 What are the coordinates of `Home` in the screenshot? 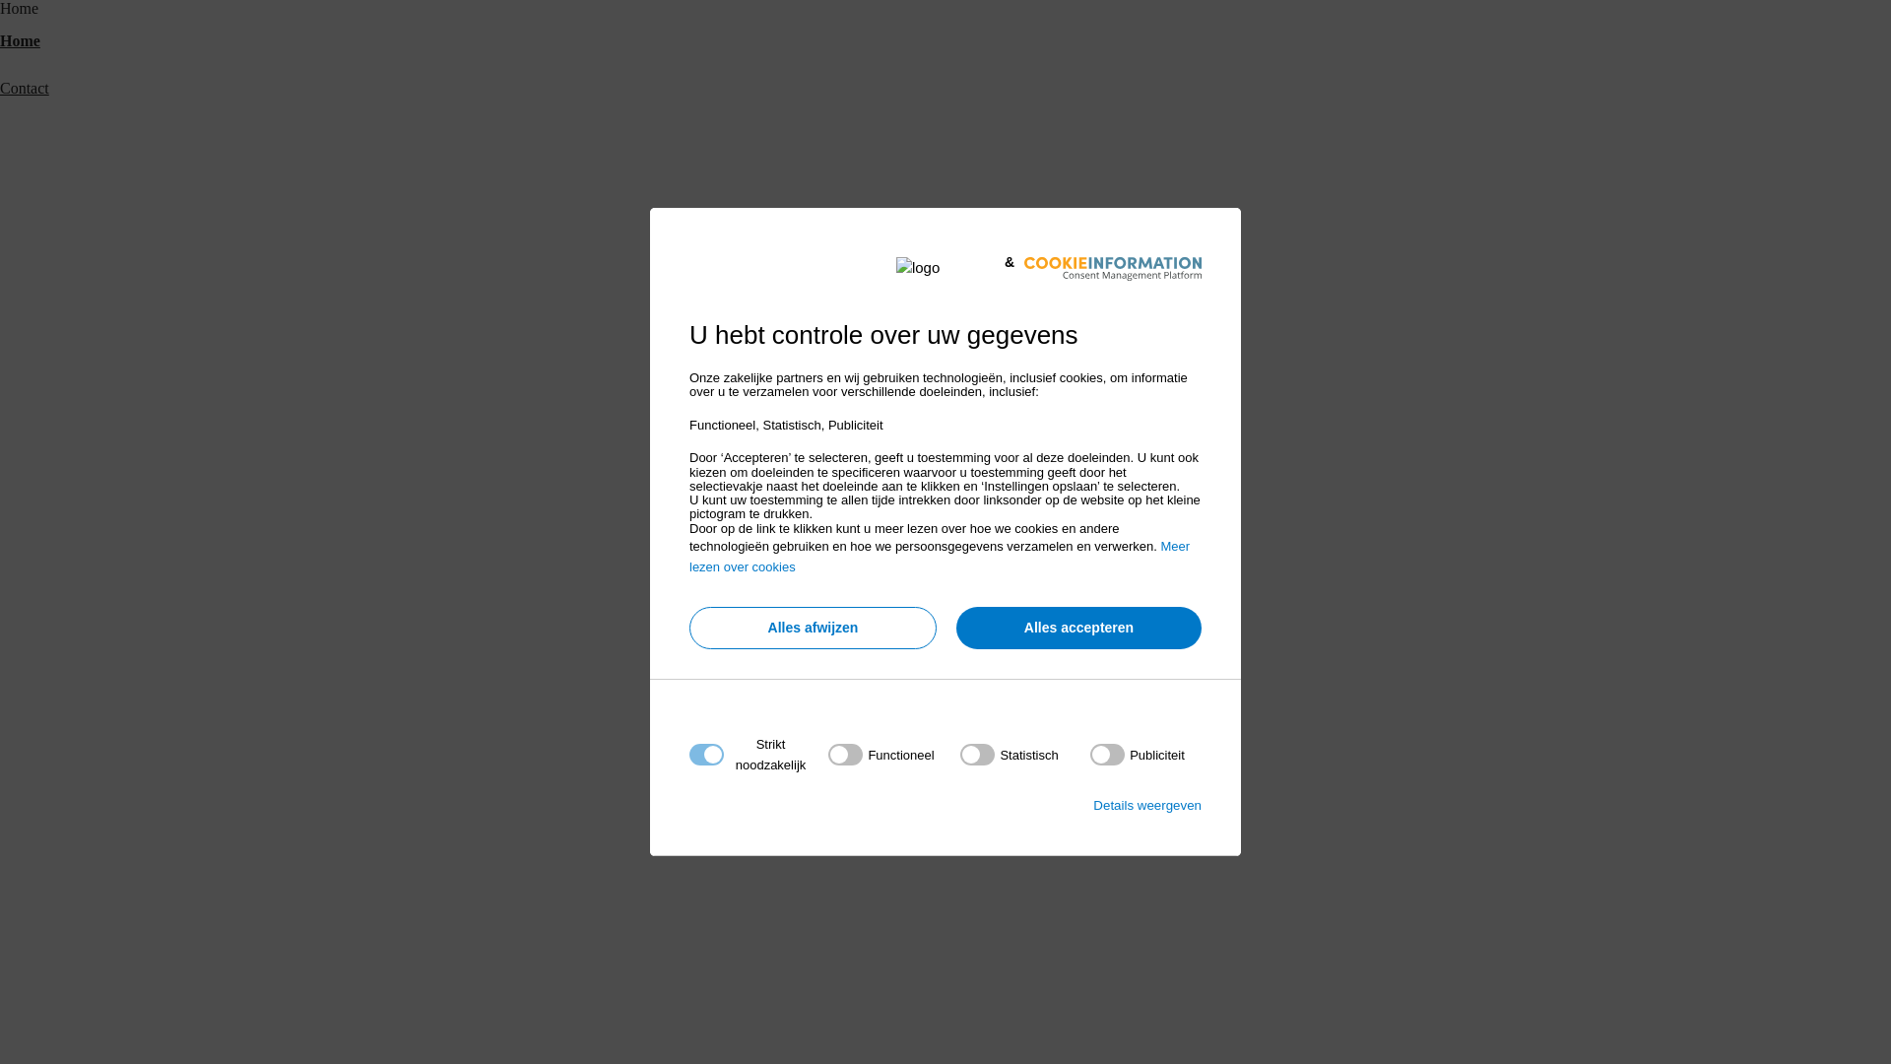 It's located at (20, 41).